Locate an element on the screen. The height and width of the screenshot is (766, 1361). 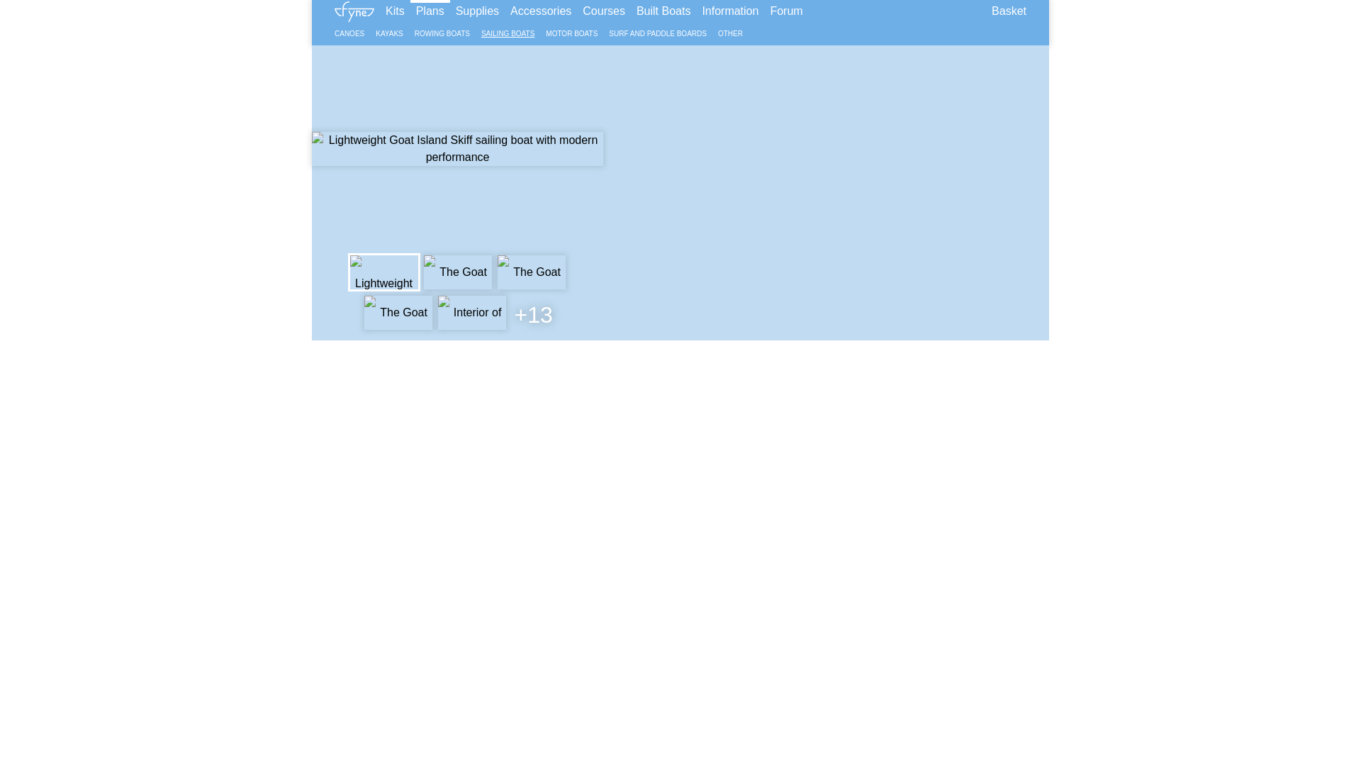
More Photos is located at coordinates (531, 314).